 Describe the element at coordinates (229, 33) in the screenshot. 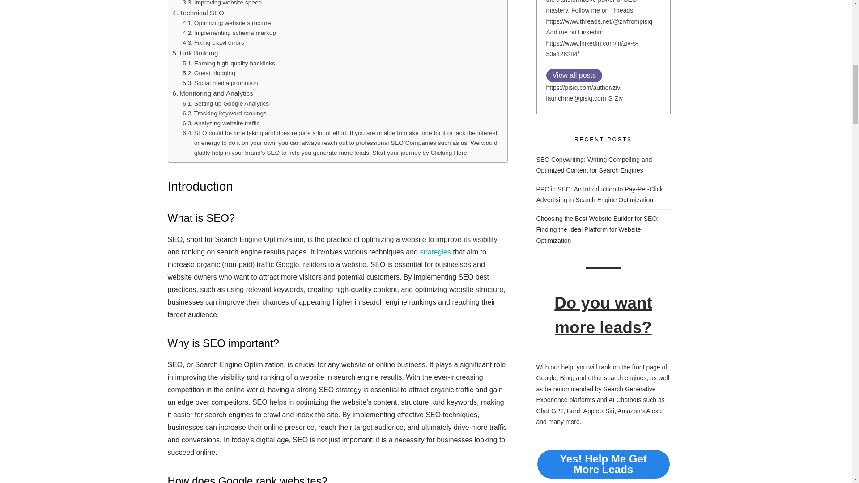

I see `Implementing schema markup` at that location.